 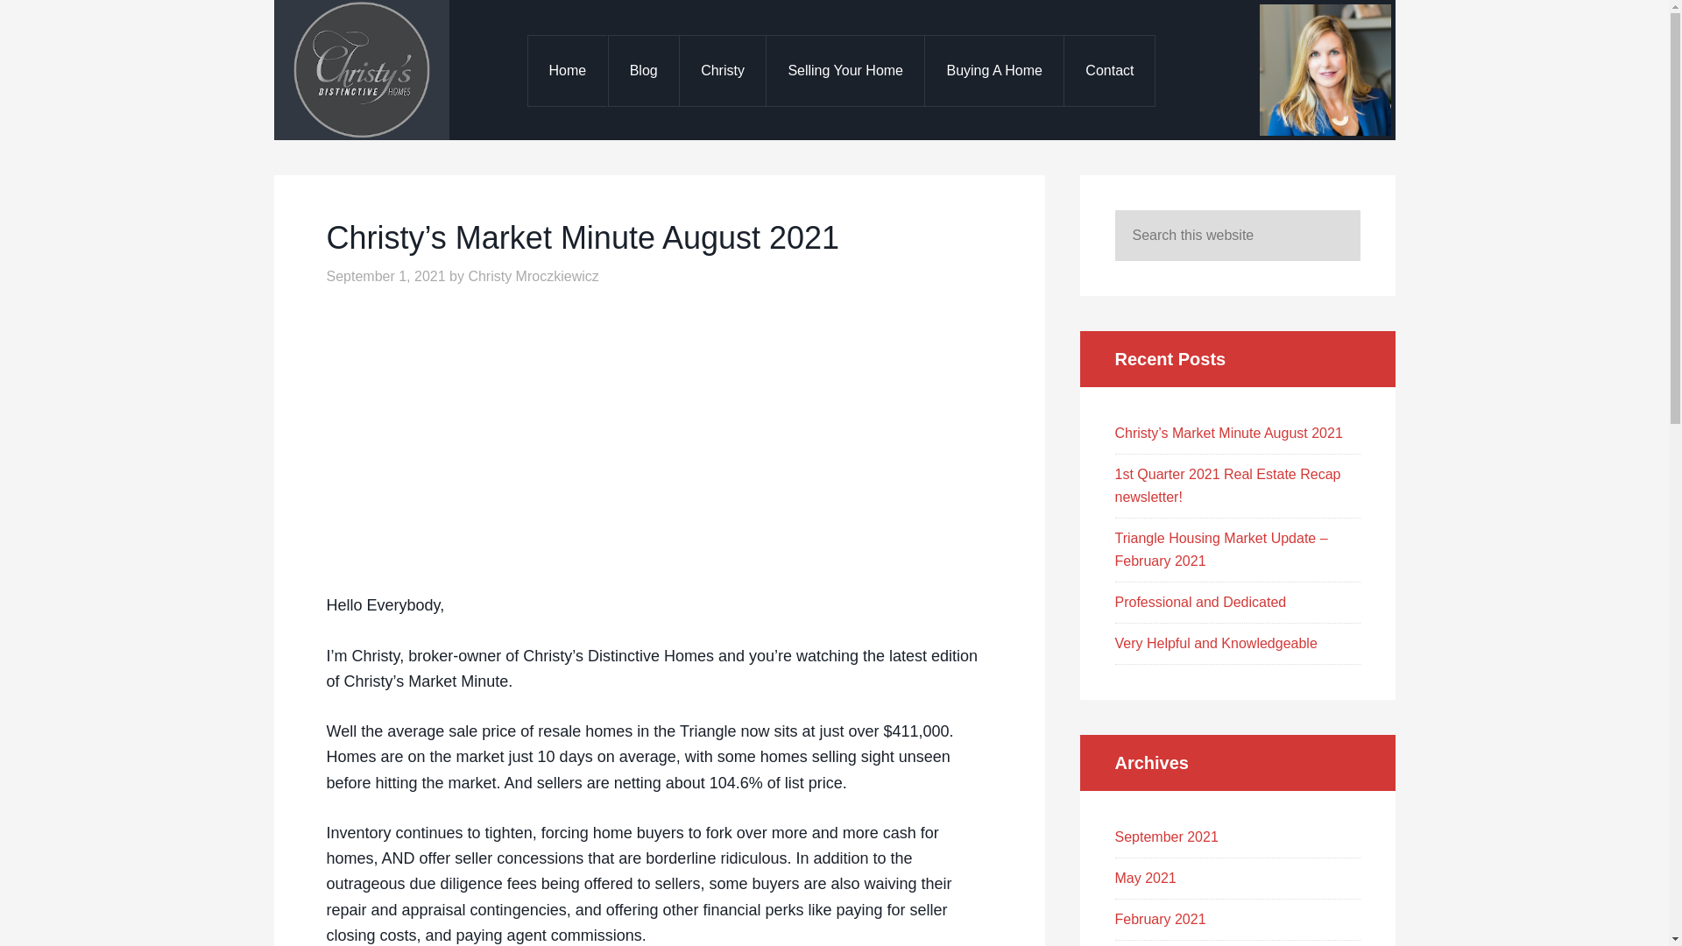 What do you see at coordinates (845, 70) in the screenshot?
I see `Selling Your Home` at bounding box center [845, 70].